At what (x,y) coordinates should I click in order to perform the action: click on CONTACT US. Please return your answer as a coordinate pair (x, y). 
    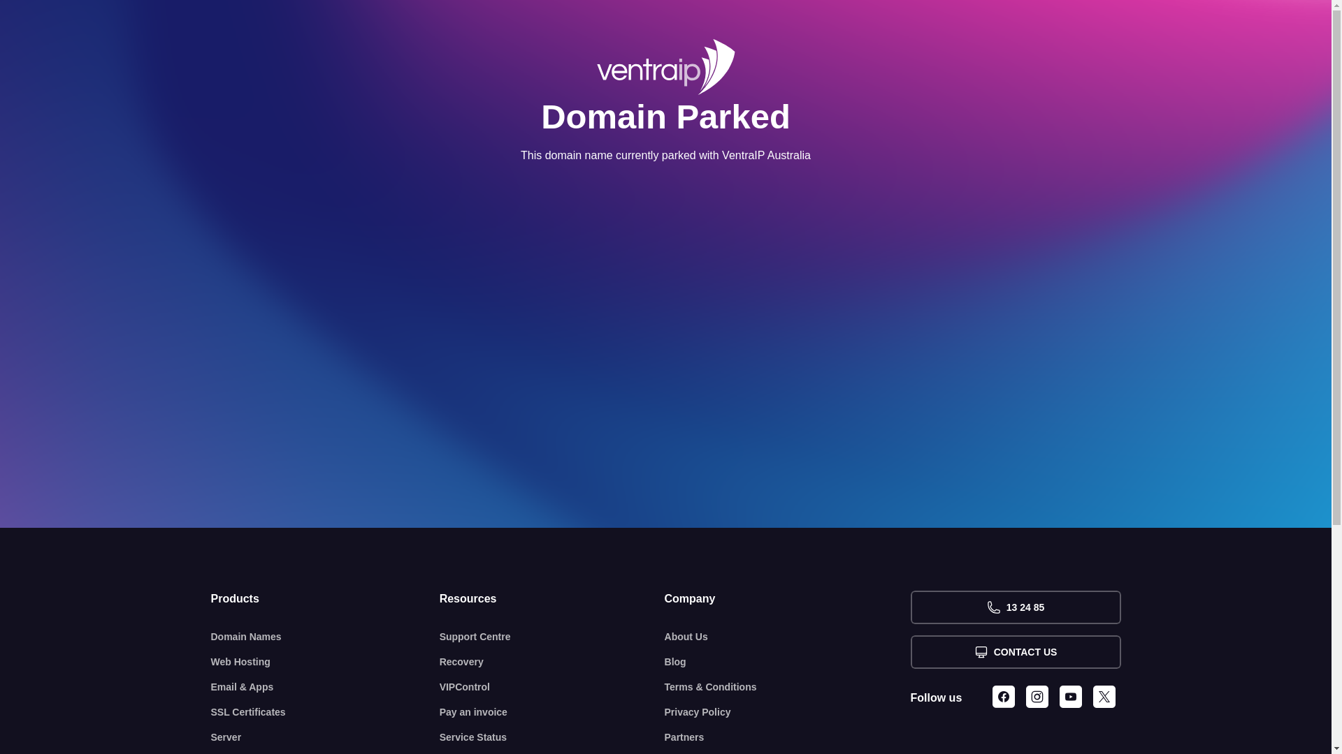
    Looking at the image, I should click on (1015, 652).